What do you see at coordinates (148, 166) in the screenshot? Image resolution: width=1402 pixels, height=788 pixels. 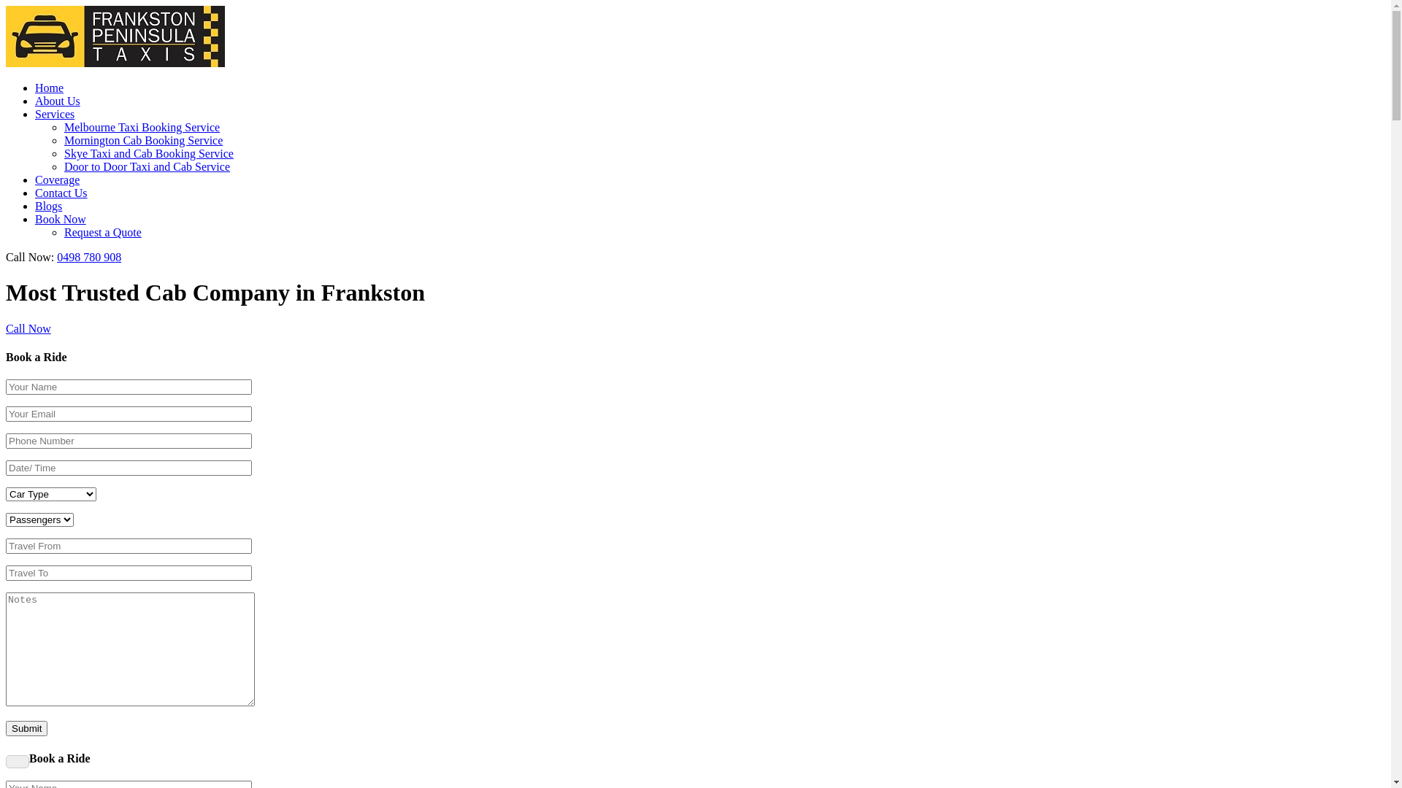 I see `Door to Door Taxi and Cab Service` at bounding box center [148, 166].